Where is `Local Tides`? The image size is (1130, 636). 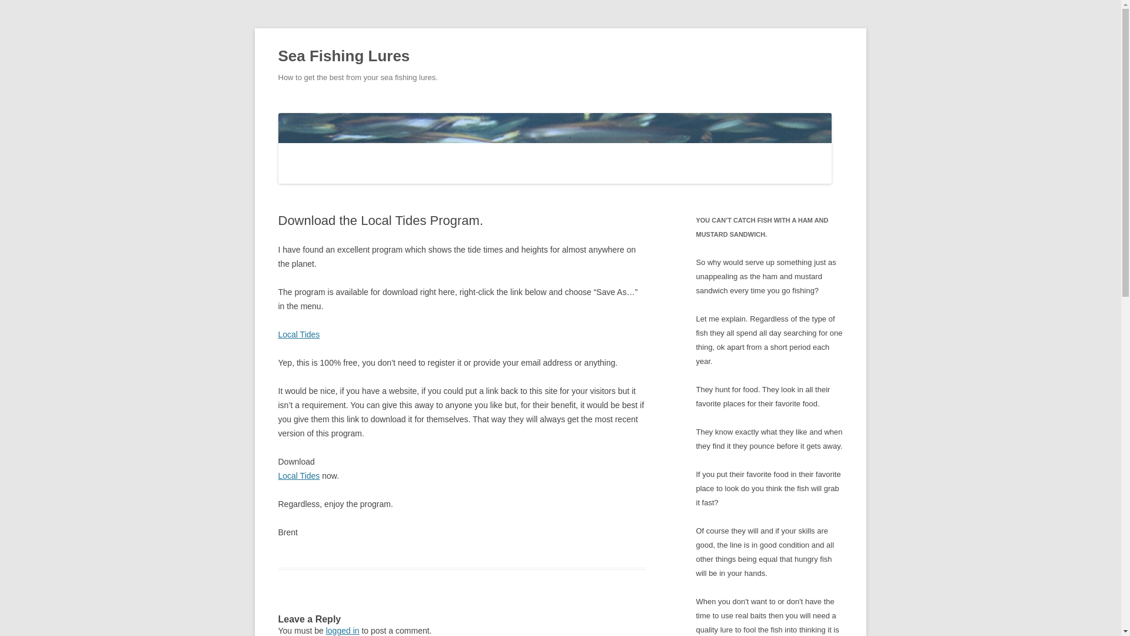 Local Tides is located at coordinates (299, 476).